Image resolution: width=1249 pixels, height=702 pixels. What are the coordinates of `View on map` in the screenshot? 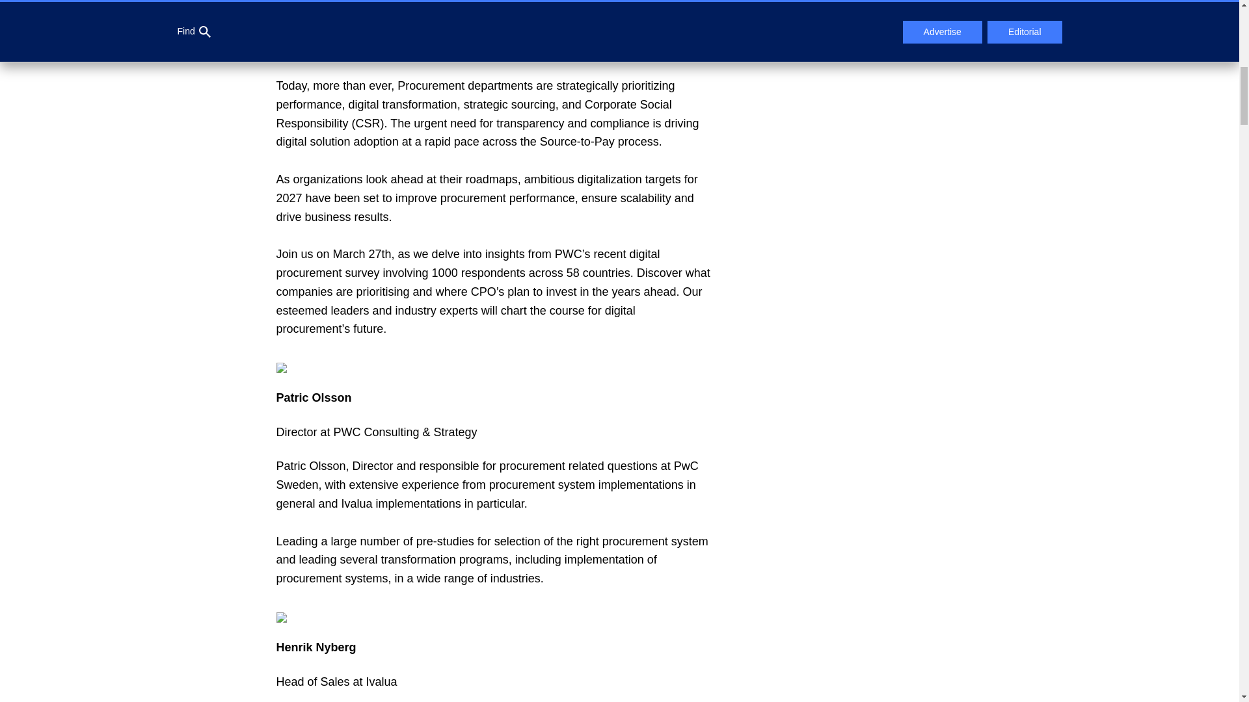 It's located at (805, 29).